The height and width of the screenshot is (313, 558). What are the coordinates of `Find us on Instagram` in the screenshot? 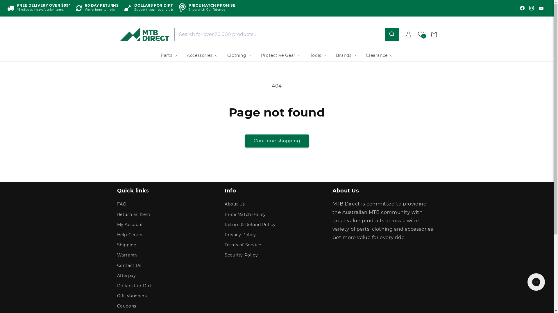 It's located at (532, 8).